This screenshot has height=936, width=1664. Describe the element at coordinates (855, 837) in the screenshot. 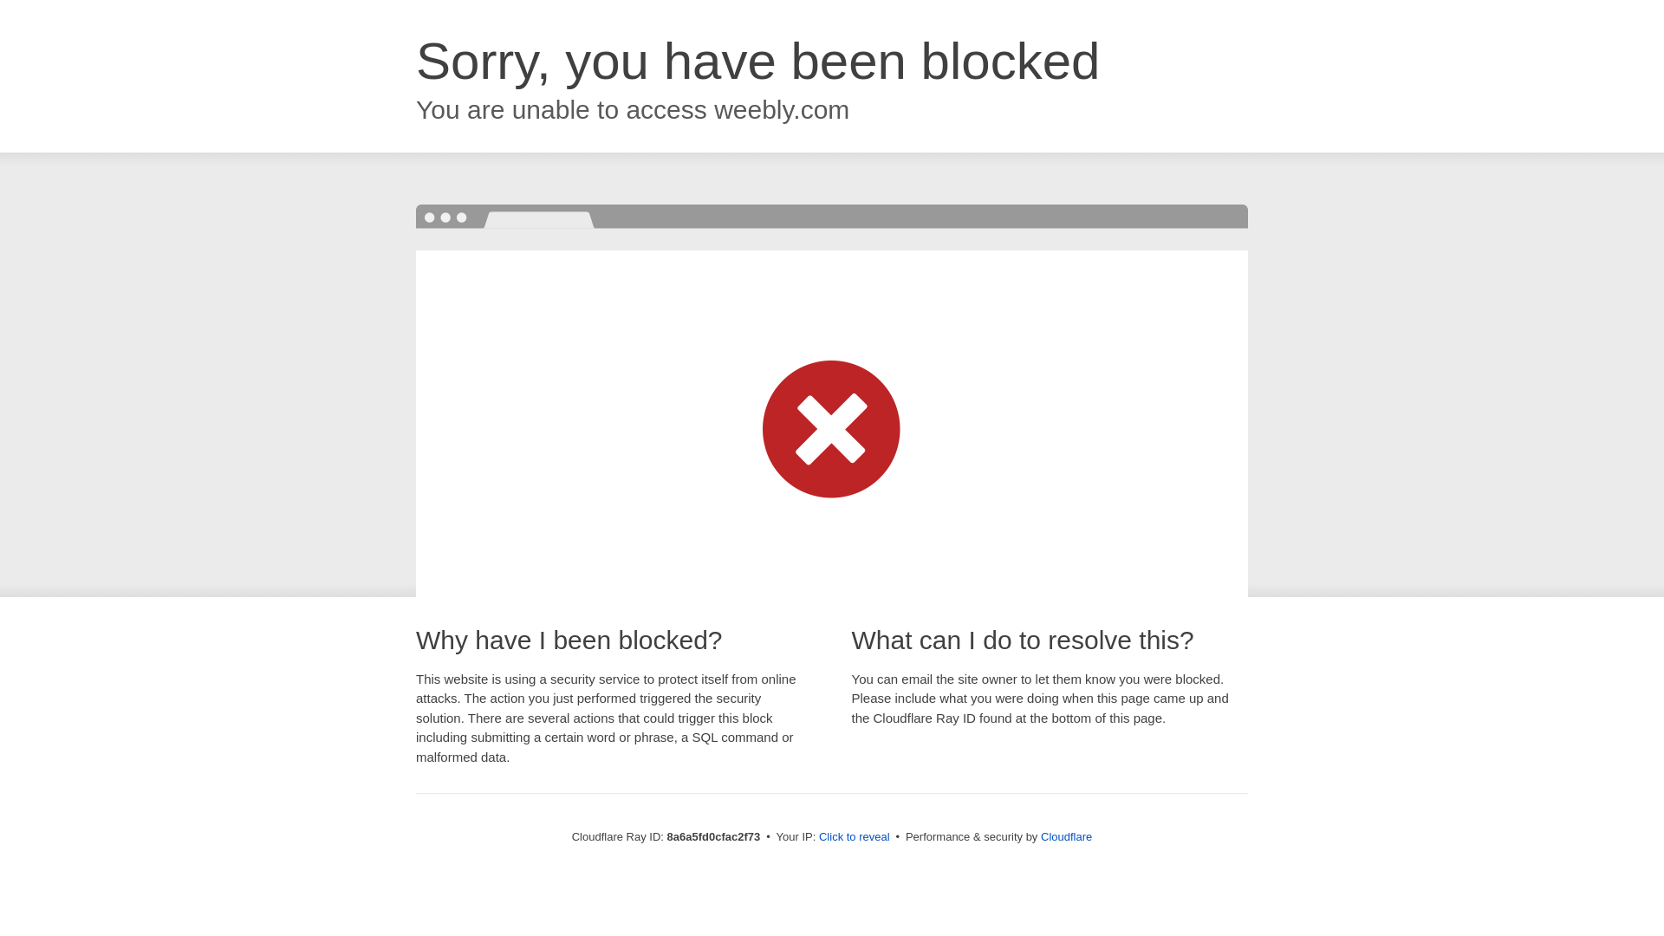

I see `Click to reveal` at that location.